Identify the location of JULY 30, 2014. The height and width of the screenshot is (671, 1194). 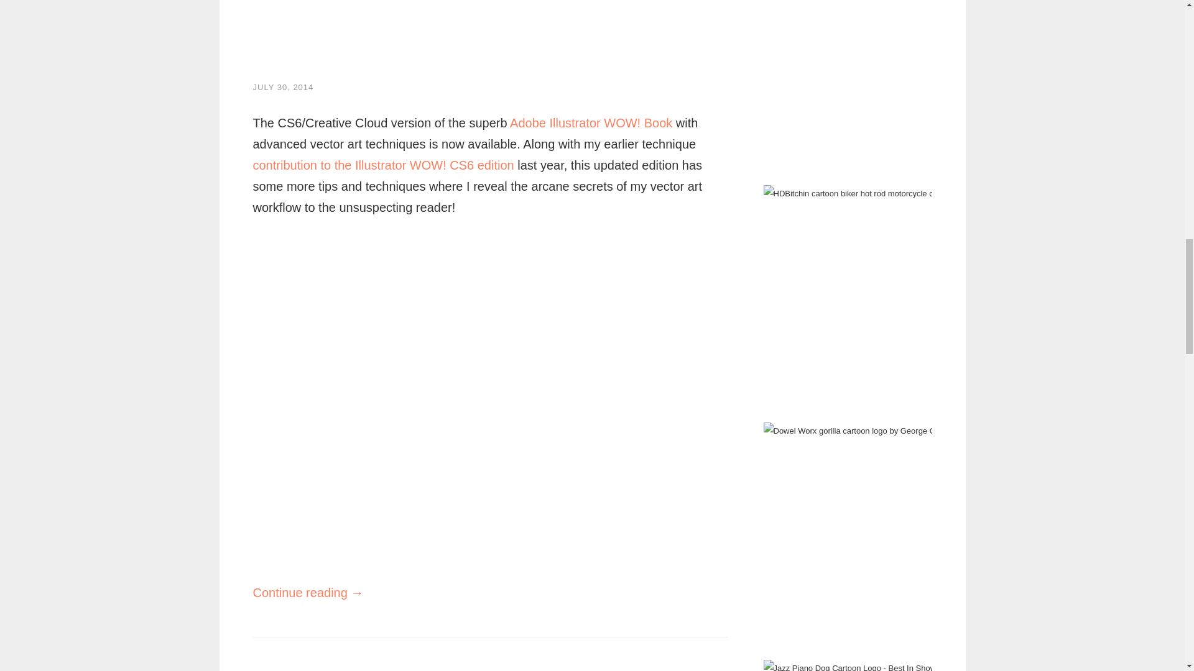
(282, 87).